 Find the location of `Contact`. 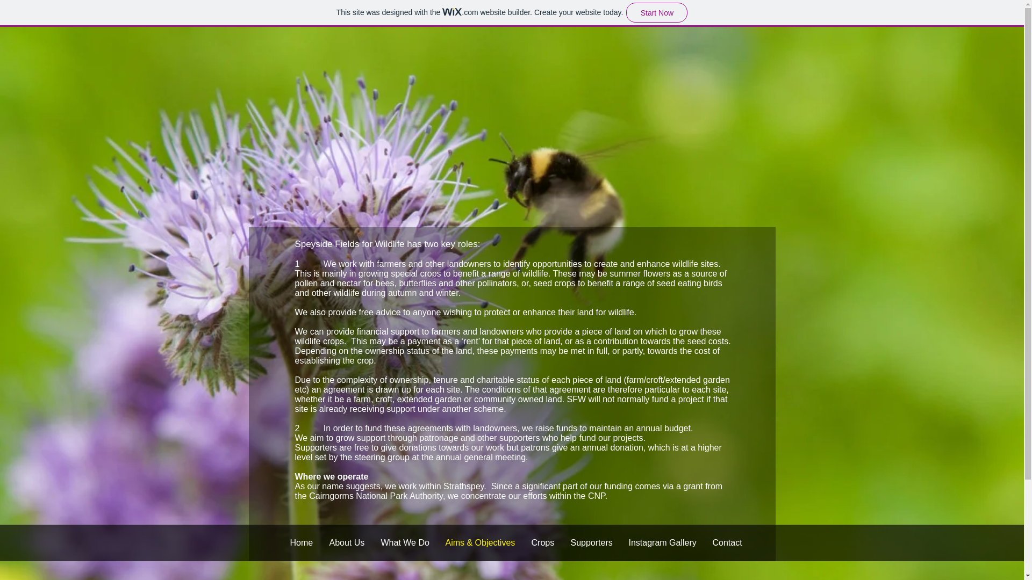

Contact is located at coordinates (727, 542).